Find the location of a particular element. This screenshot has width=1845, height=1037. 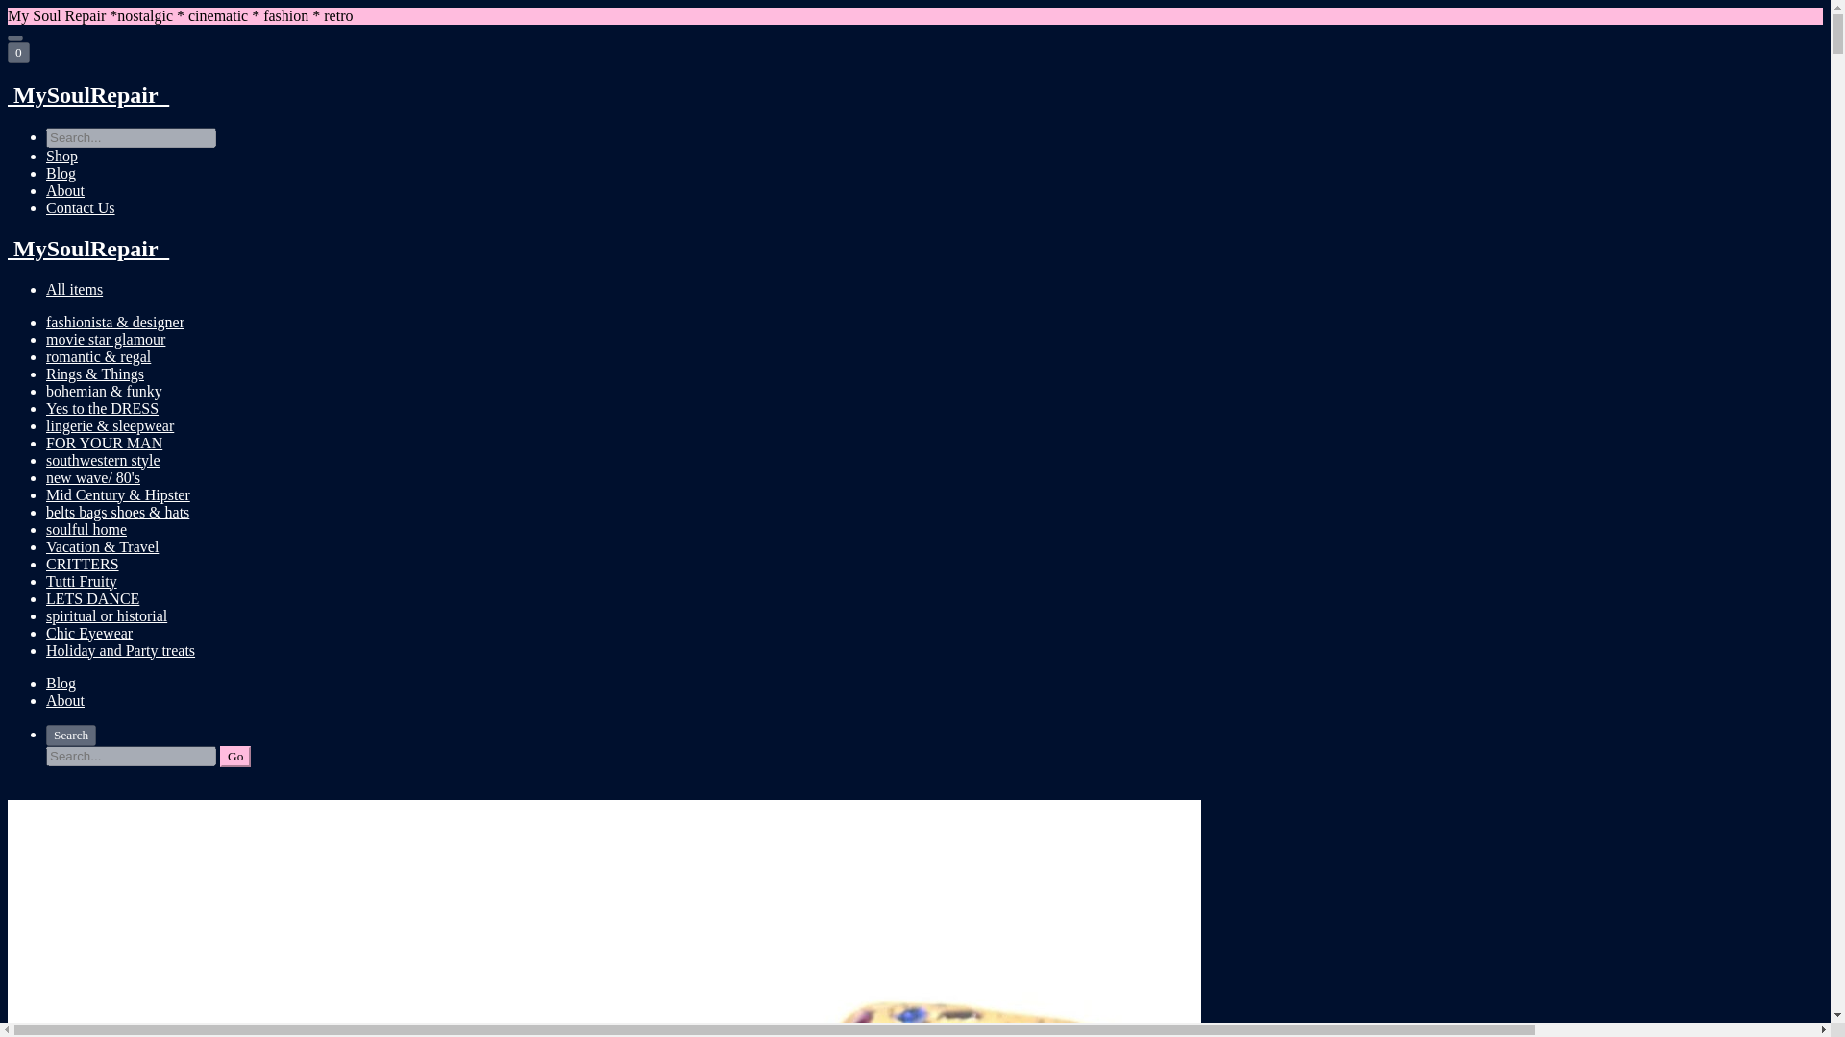

movie star glamour is located at coordinates (106, 338).